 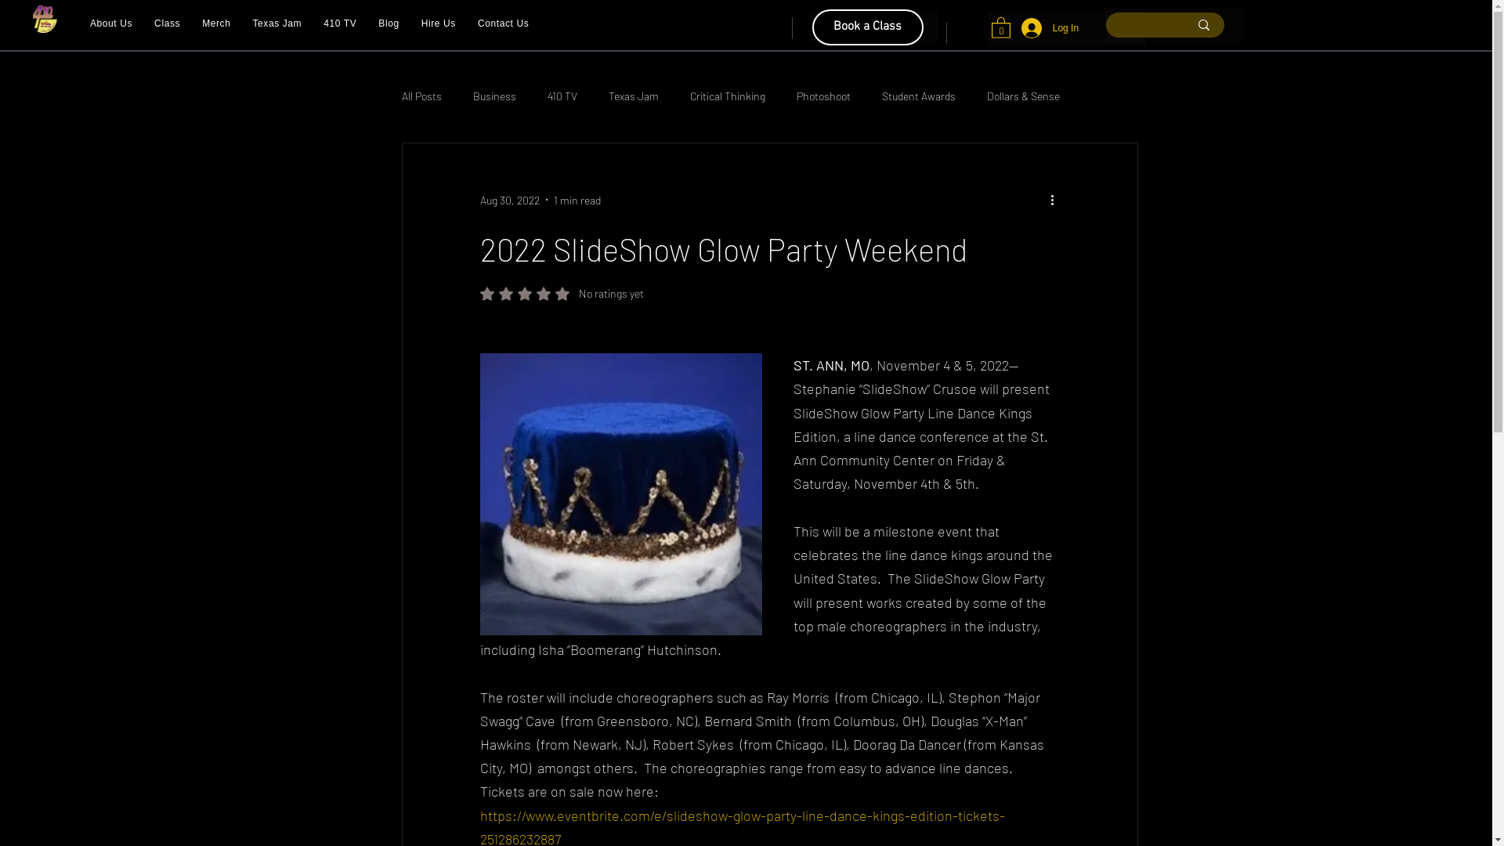 What do you see at coordinates (919, 96) in the screenshot?
I see `Student Awards` at bounding box center [919, 96].